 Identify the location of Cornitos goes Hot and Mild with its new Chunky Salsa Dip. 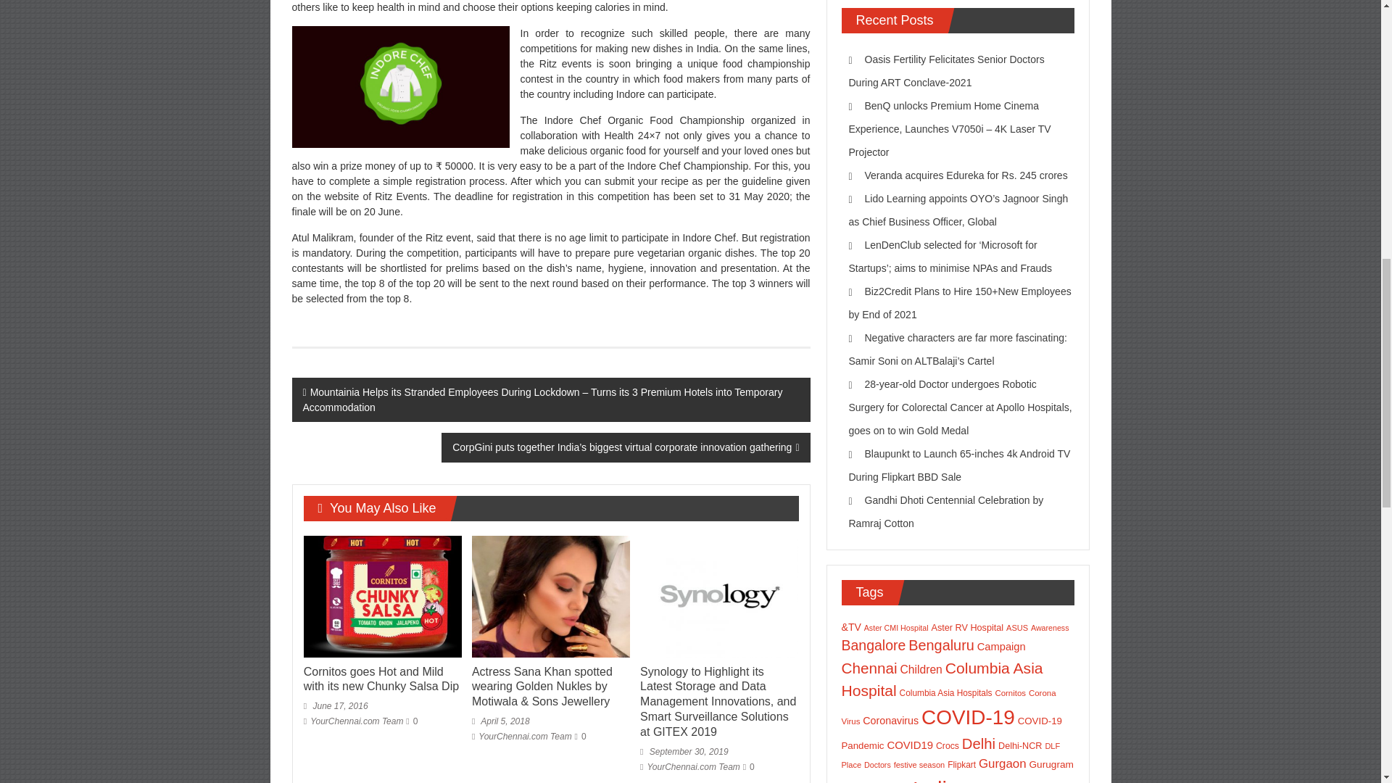
(383, 596).